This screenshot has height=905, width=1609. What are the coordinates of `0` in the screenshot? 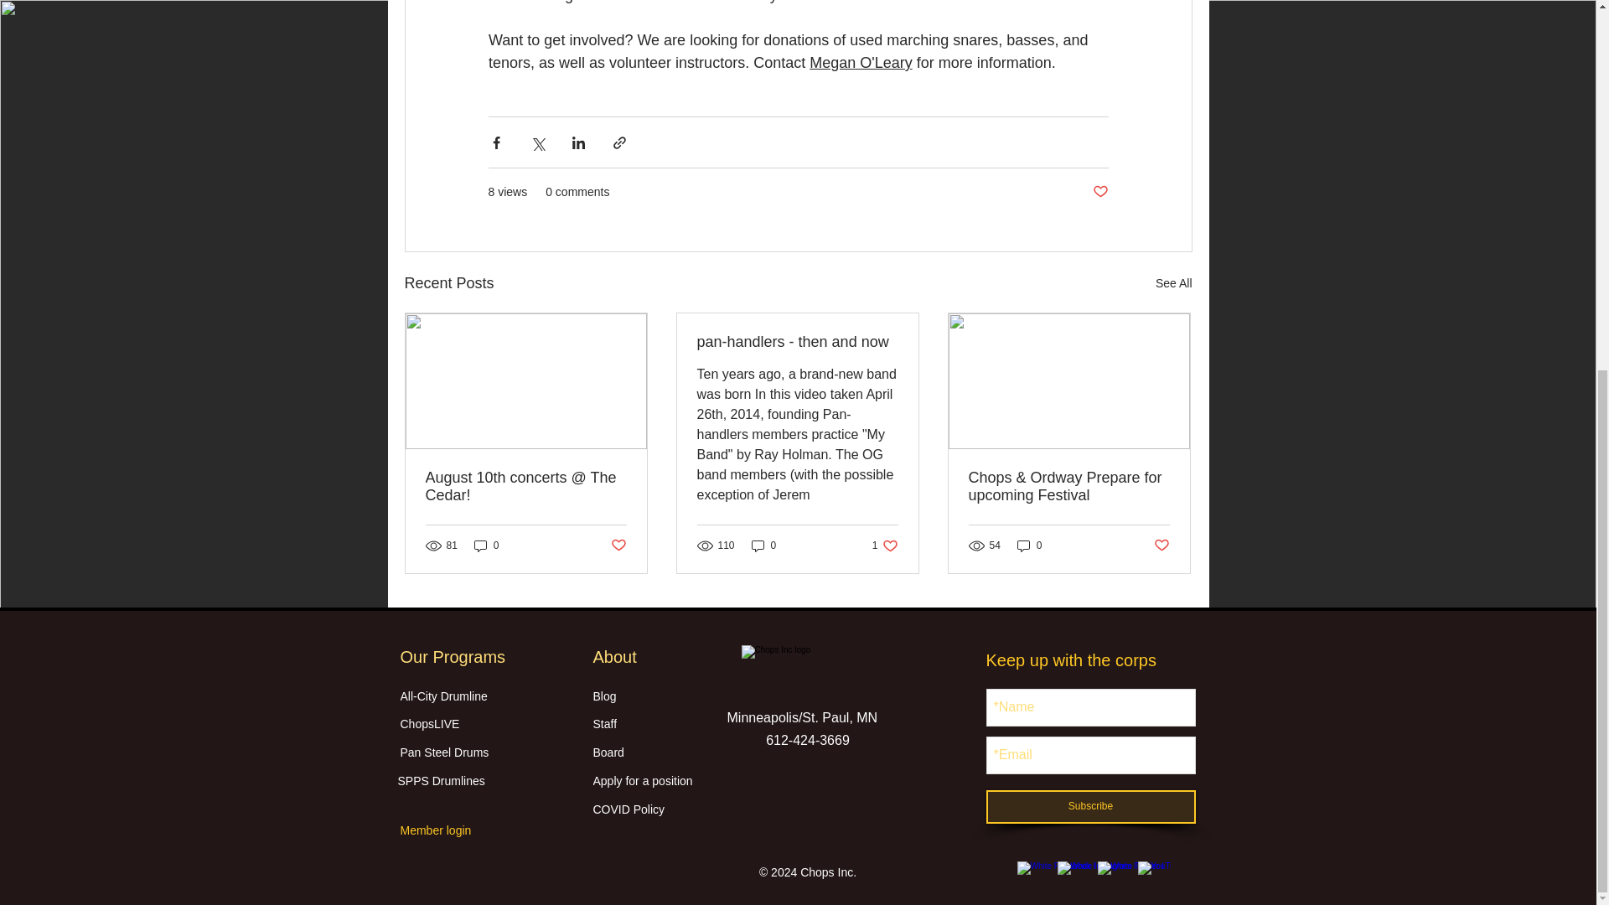 It's located at (483, 780).